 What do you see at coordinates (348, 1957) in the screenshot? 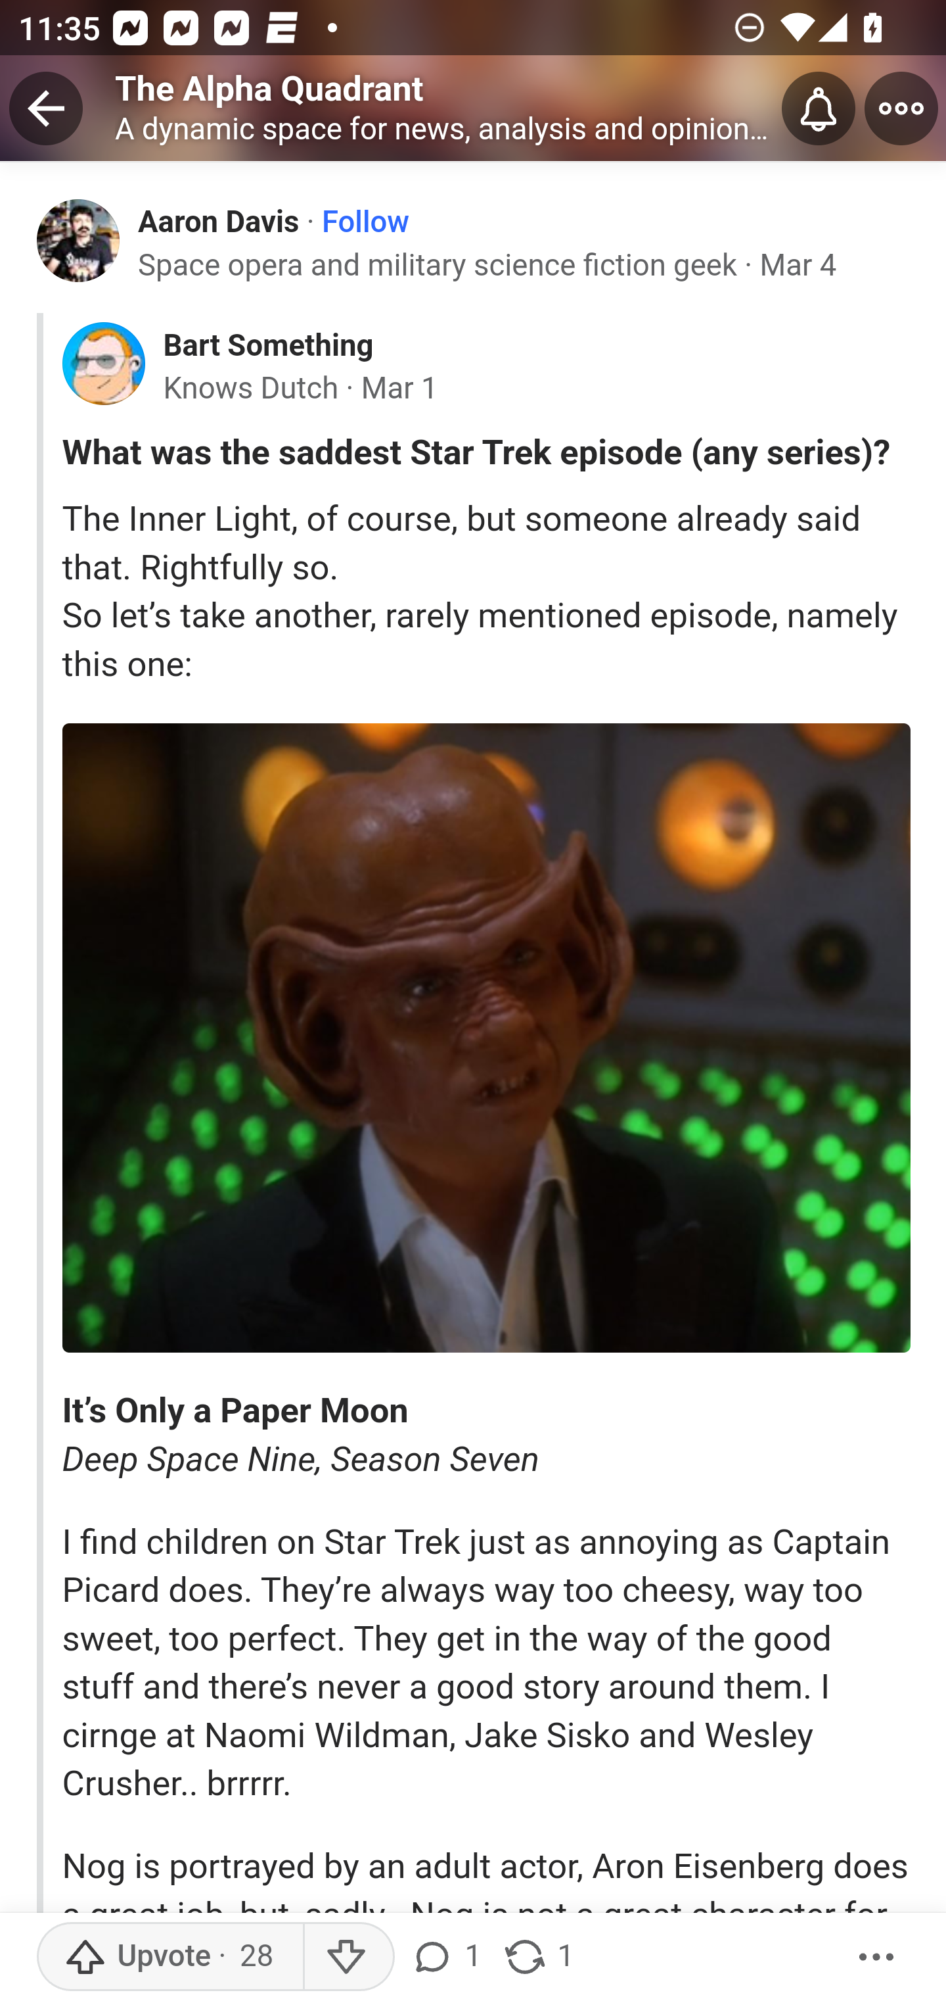
I see `Downvote` at bounding box center [348, 1957].